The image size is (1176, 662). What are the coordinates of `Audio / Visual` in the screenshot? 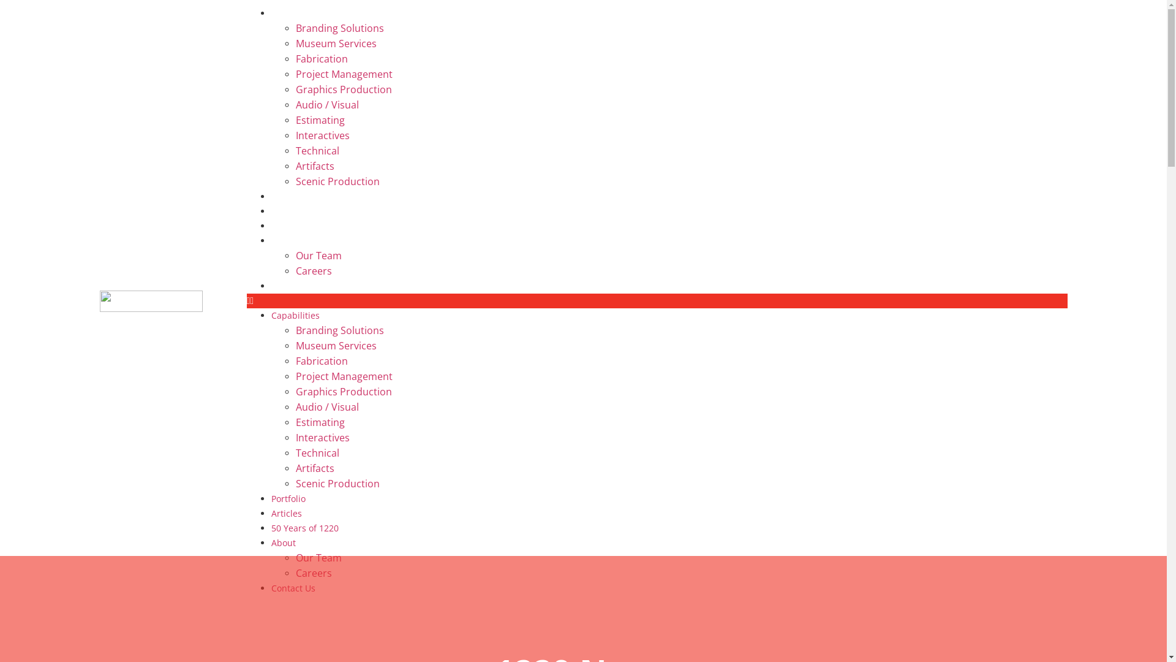 It's located at (327, 105).